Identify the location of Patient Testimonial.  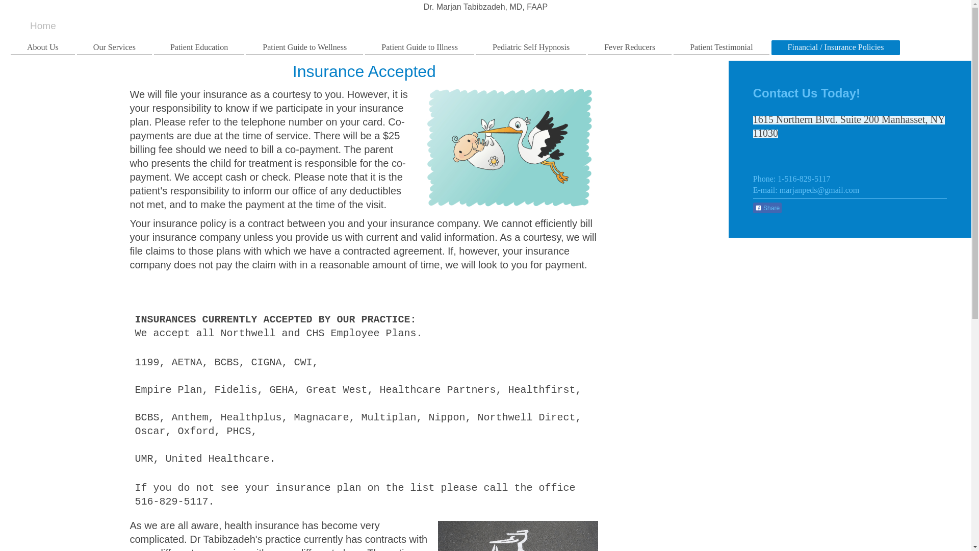
(721, 47).